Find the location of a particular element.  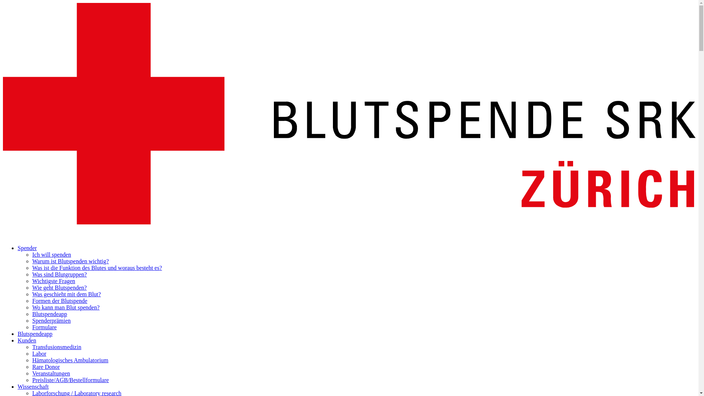

Spender is located at coordinates (27, 248).